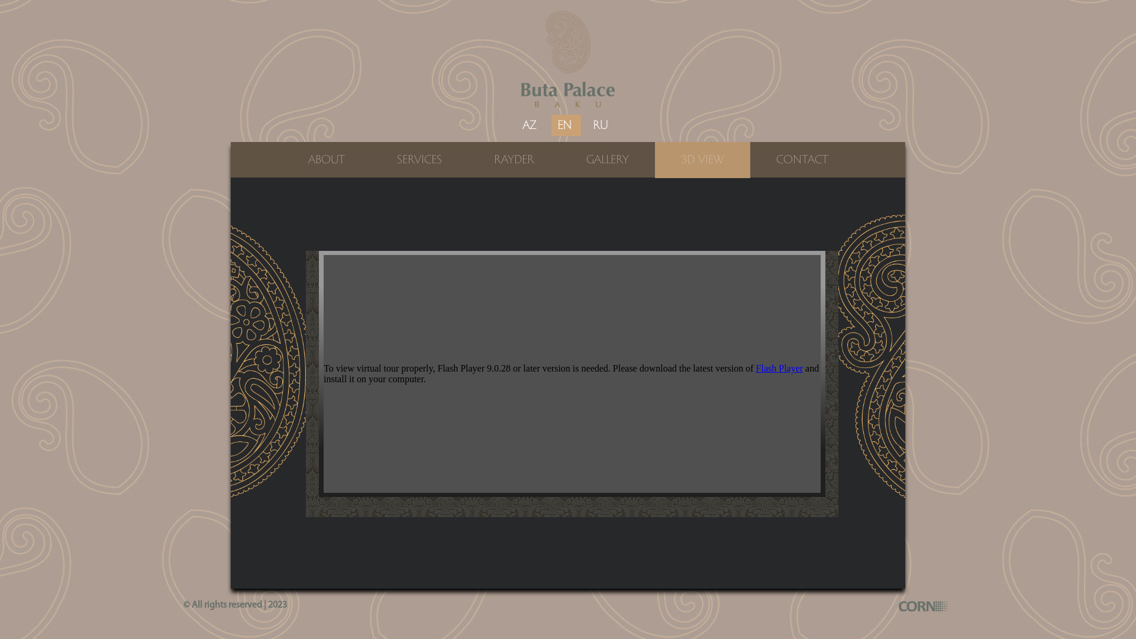  What do you see at coordinates (529, 125) in the screenshot?
I see `AZ` at bounding box center [529, 125].